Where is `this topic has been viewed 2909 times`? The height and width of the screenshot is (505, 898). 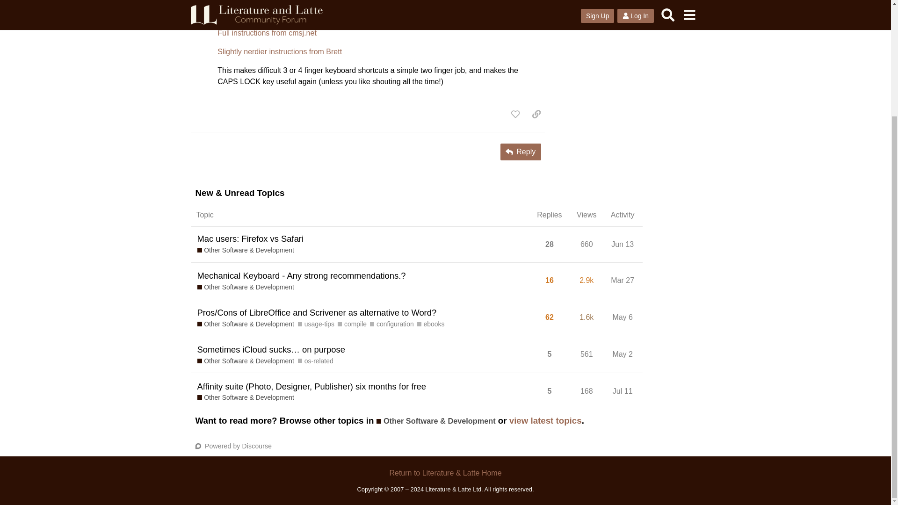 this topic has been viewed 2909 times is located at coordinates (587, 280).